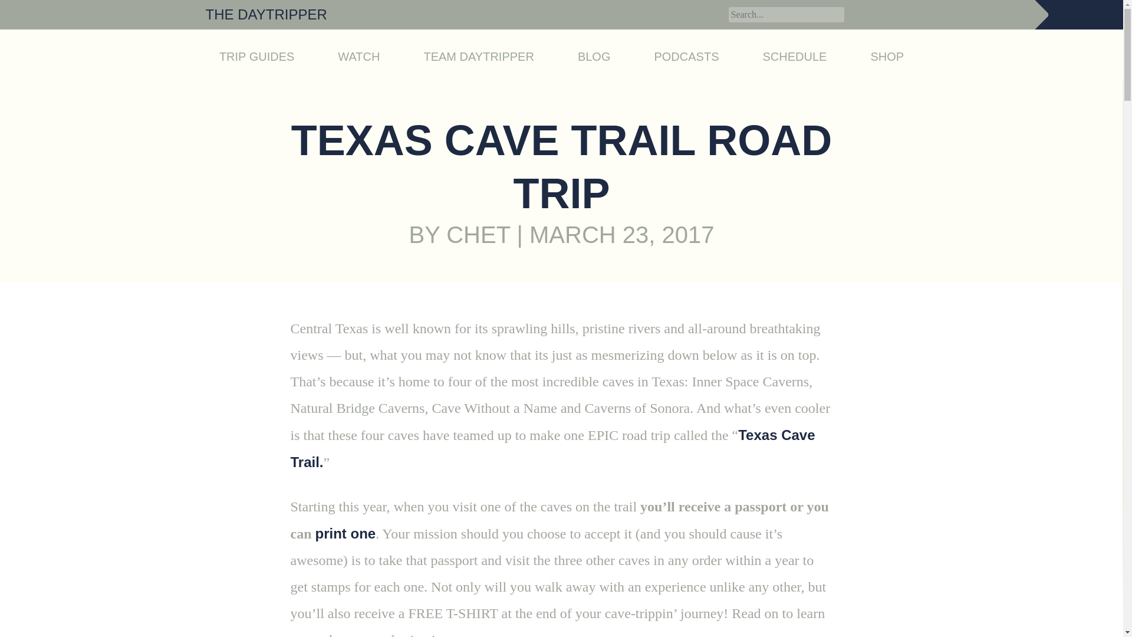 The image size is (1132, 637). What do you see at coordinates (1079, 14) in the screenshot?
I see `View your shopping cart` at bounding box center [1079, 14].